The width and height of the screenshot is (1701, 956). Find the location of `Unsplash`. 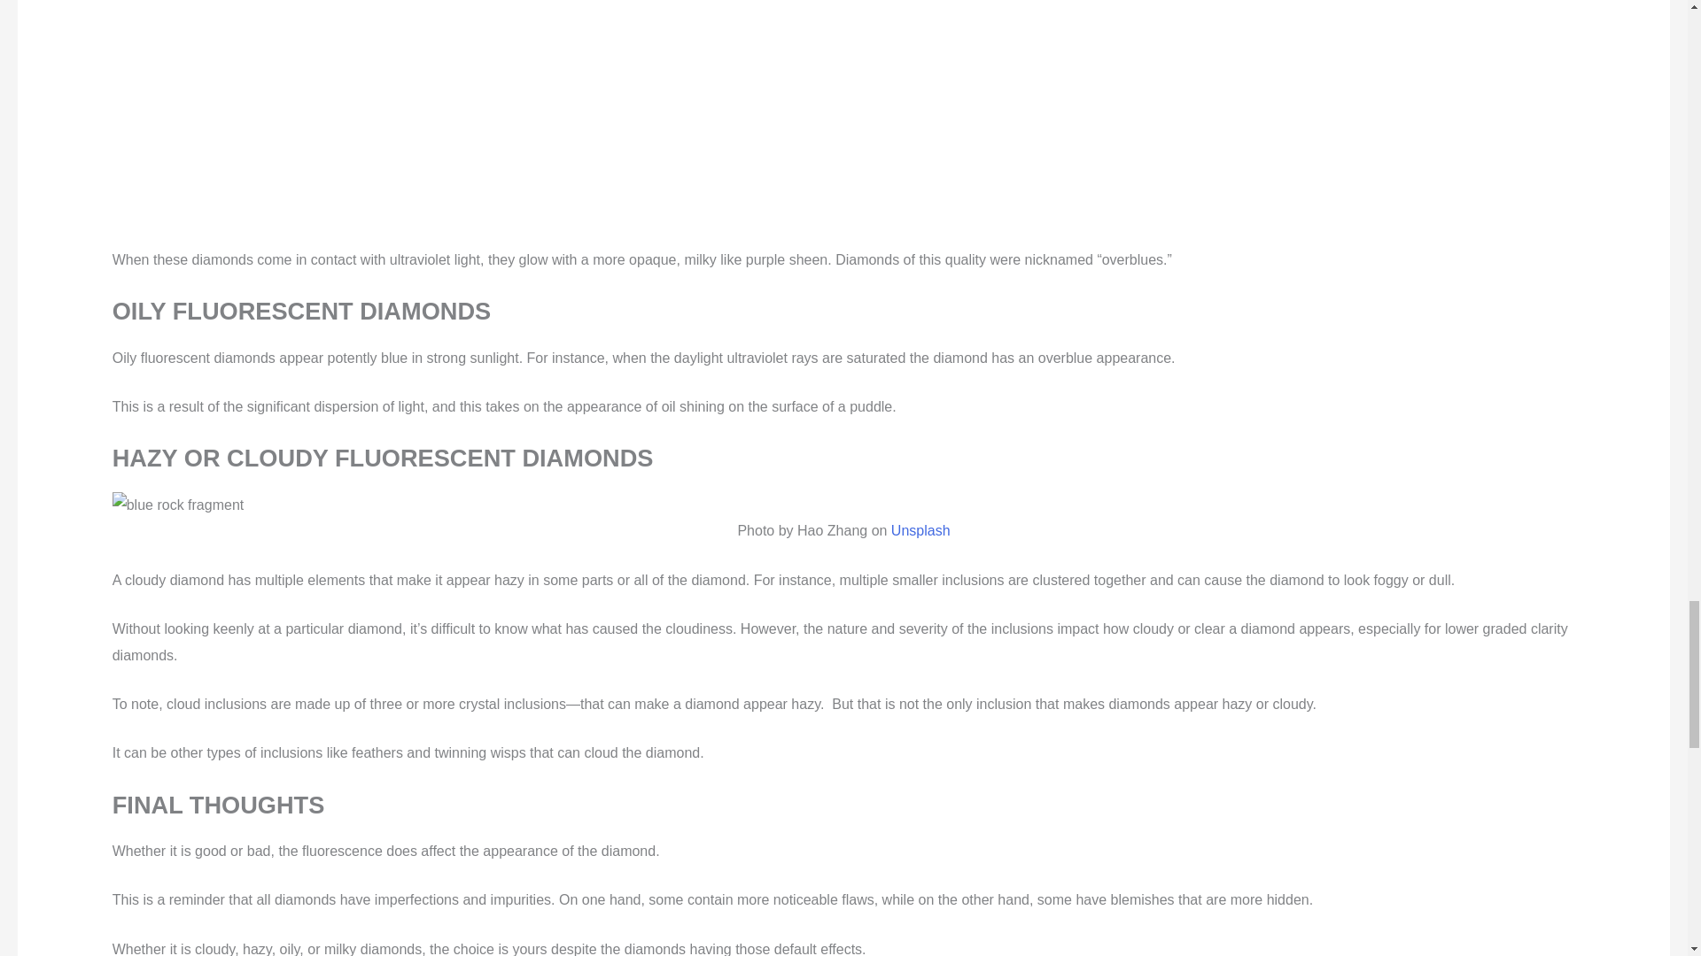

Unsplash is located at coordinates (918, 530).